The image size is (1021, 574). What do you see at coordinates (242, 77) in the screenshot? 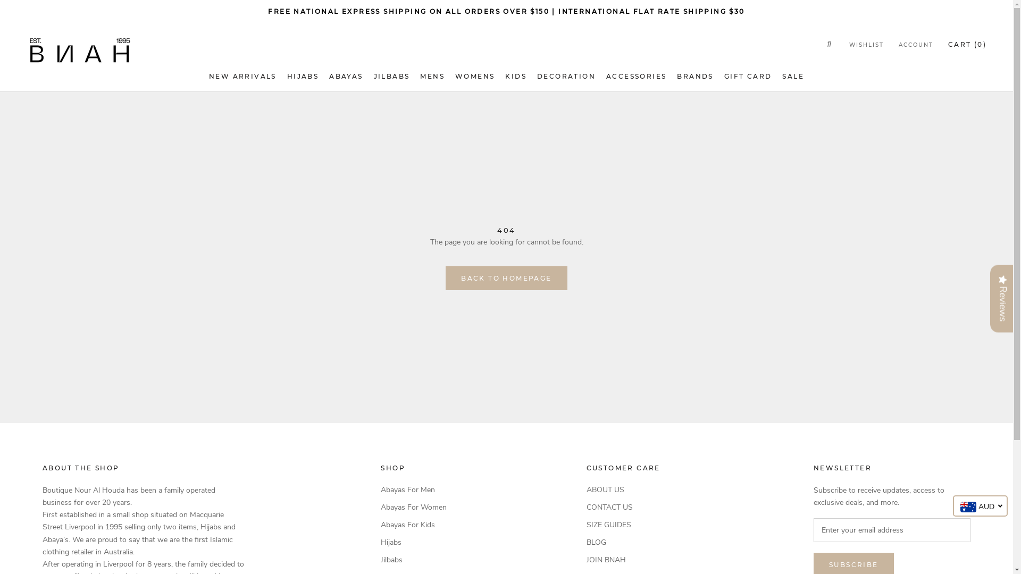
I see `NEW ARRIVALS
NEW ARRIVALS` at bounding box center [242, 77].